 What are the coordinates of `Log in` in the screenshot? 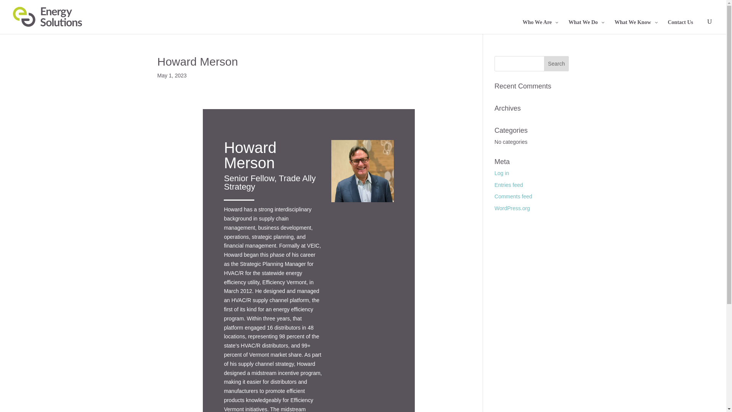 It's located at (502, 173).